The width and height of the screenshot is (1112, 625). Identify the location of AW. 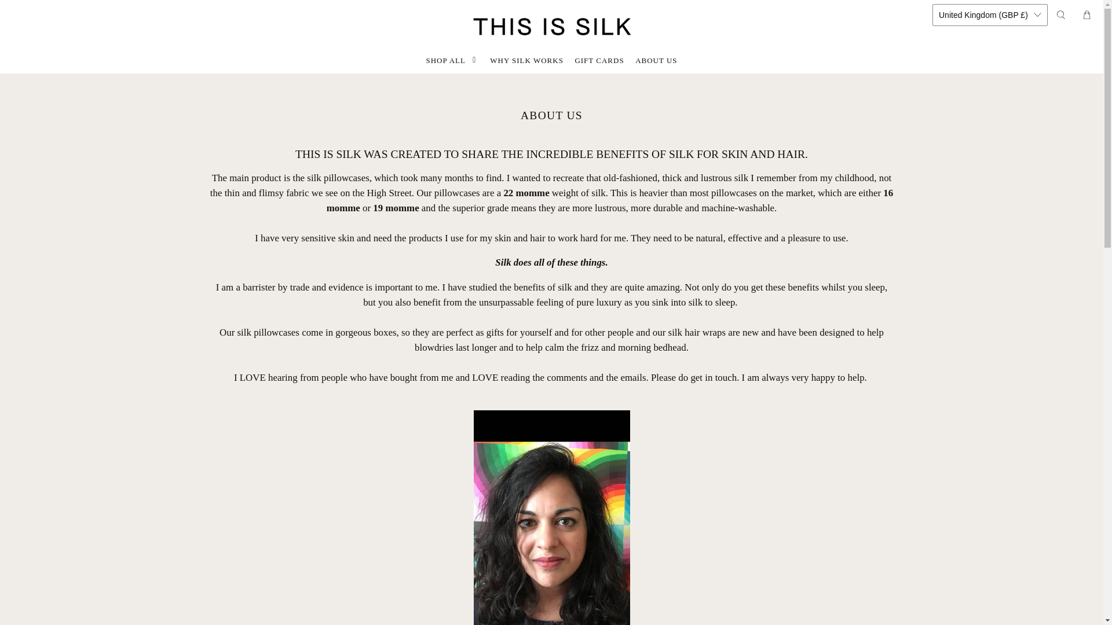
(986, 257).